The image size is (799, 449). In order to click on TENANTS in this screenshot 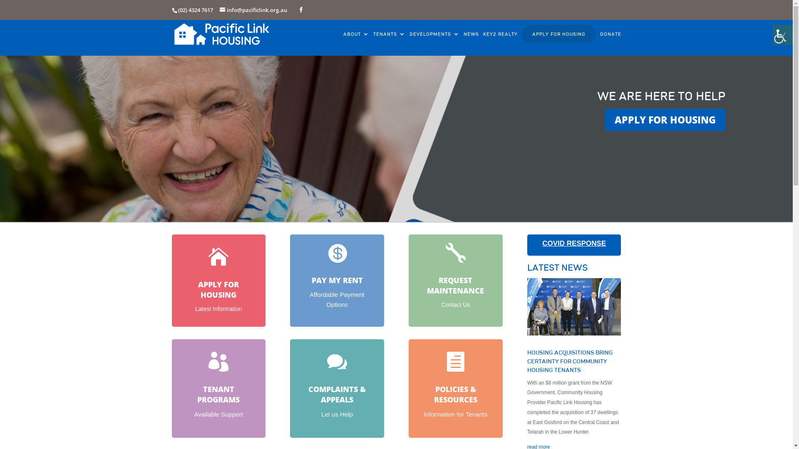, I will do `click(389, 43)`.